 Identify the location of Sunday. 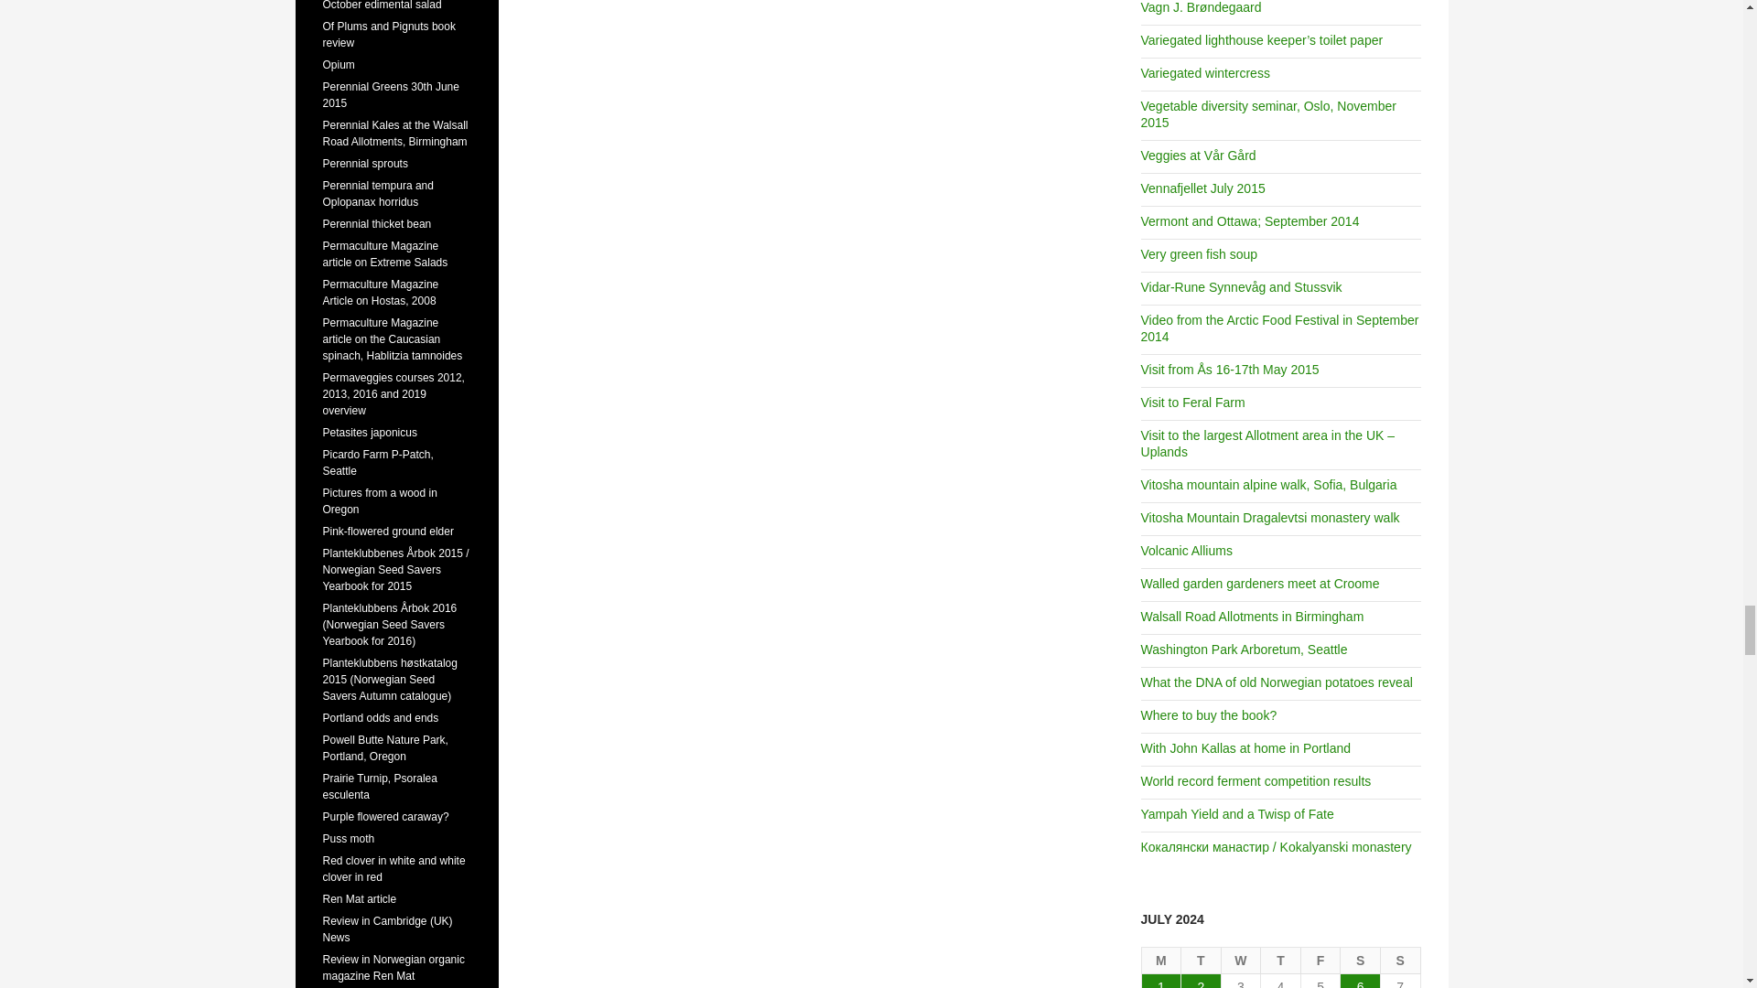
(1401, 961).